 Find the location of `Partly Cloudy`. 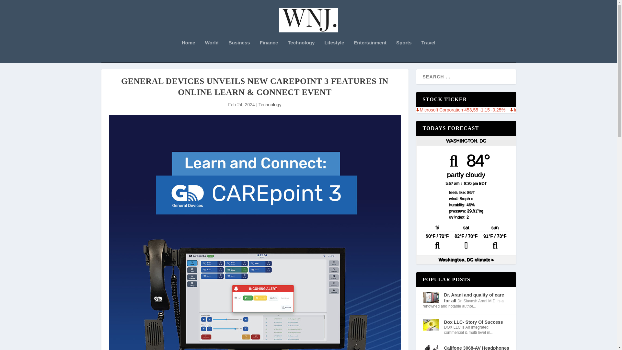

Partly Cloudy is located at coordinates (495, 242).